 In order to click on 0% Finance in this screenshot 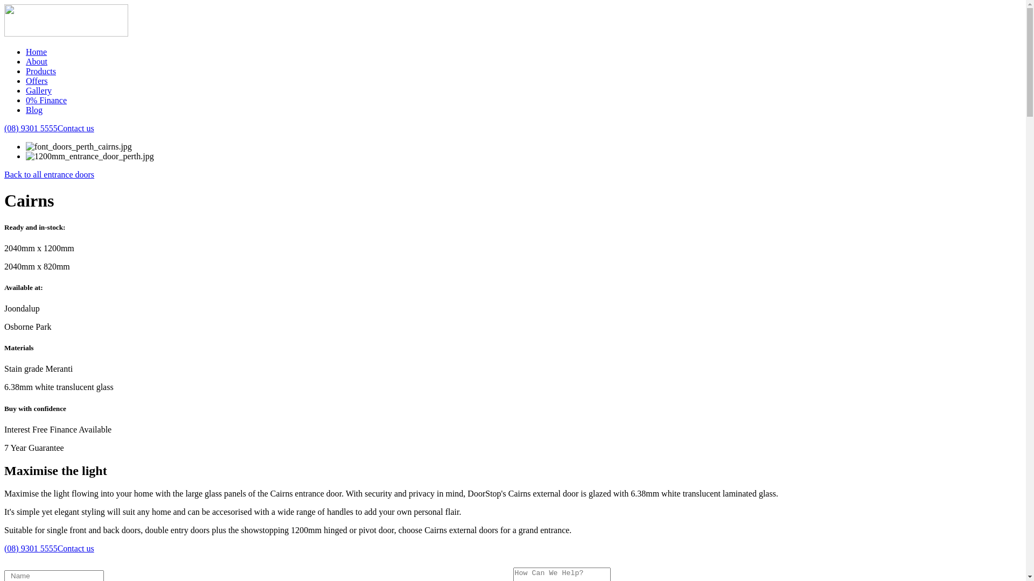, I will do `click(46, 100)`.